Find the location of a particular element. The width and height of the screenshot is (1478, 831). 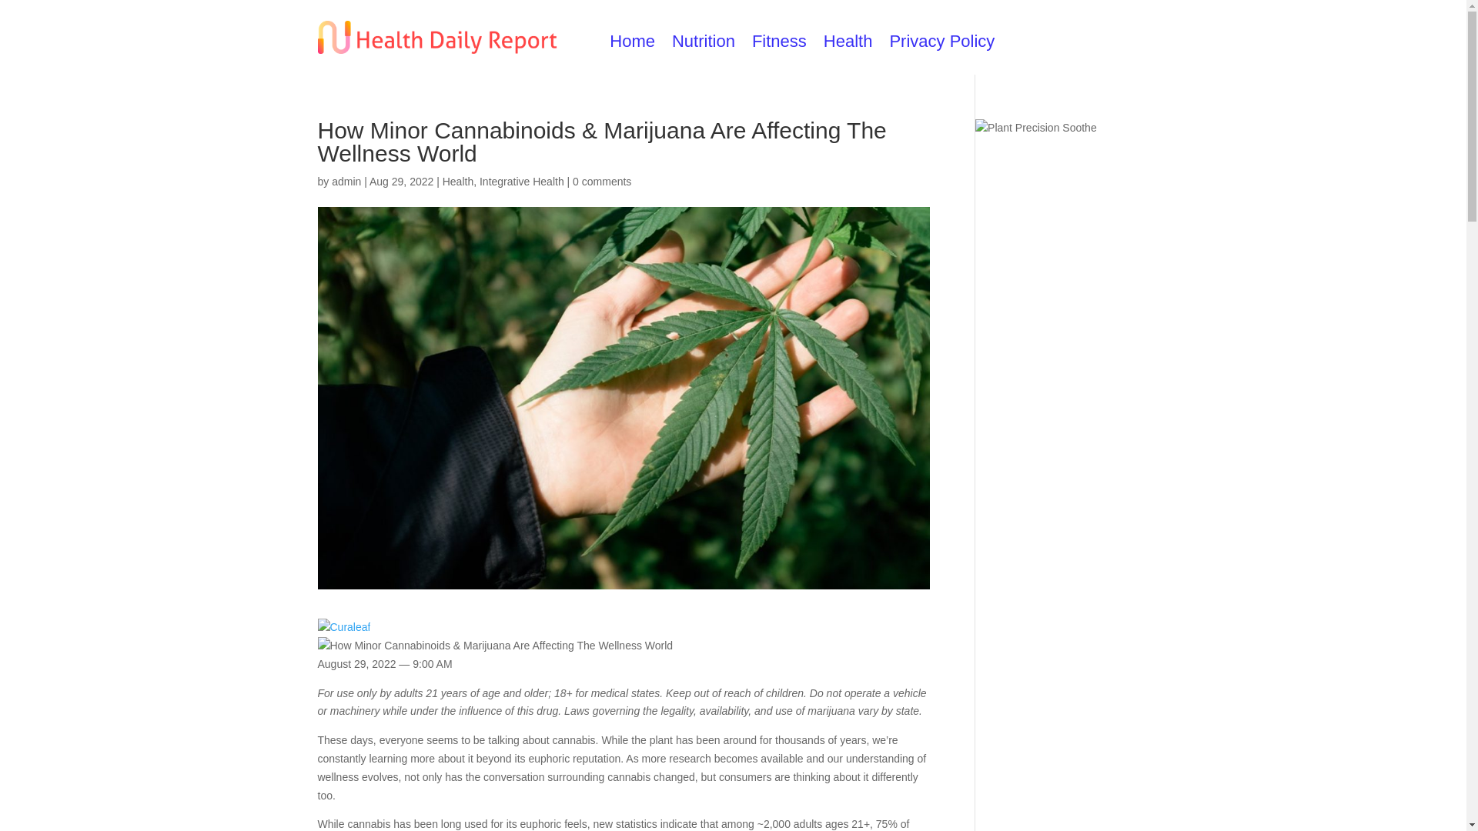

Curaleaf is located at coordinates (343, 628).